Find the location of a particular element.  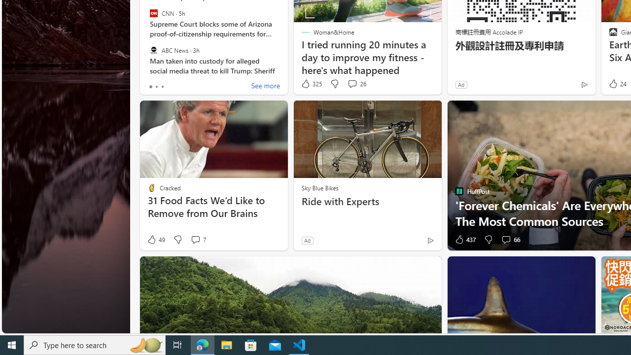

View comments 26 Comment is located at coordinates (357, 84).